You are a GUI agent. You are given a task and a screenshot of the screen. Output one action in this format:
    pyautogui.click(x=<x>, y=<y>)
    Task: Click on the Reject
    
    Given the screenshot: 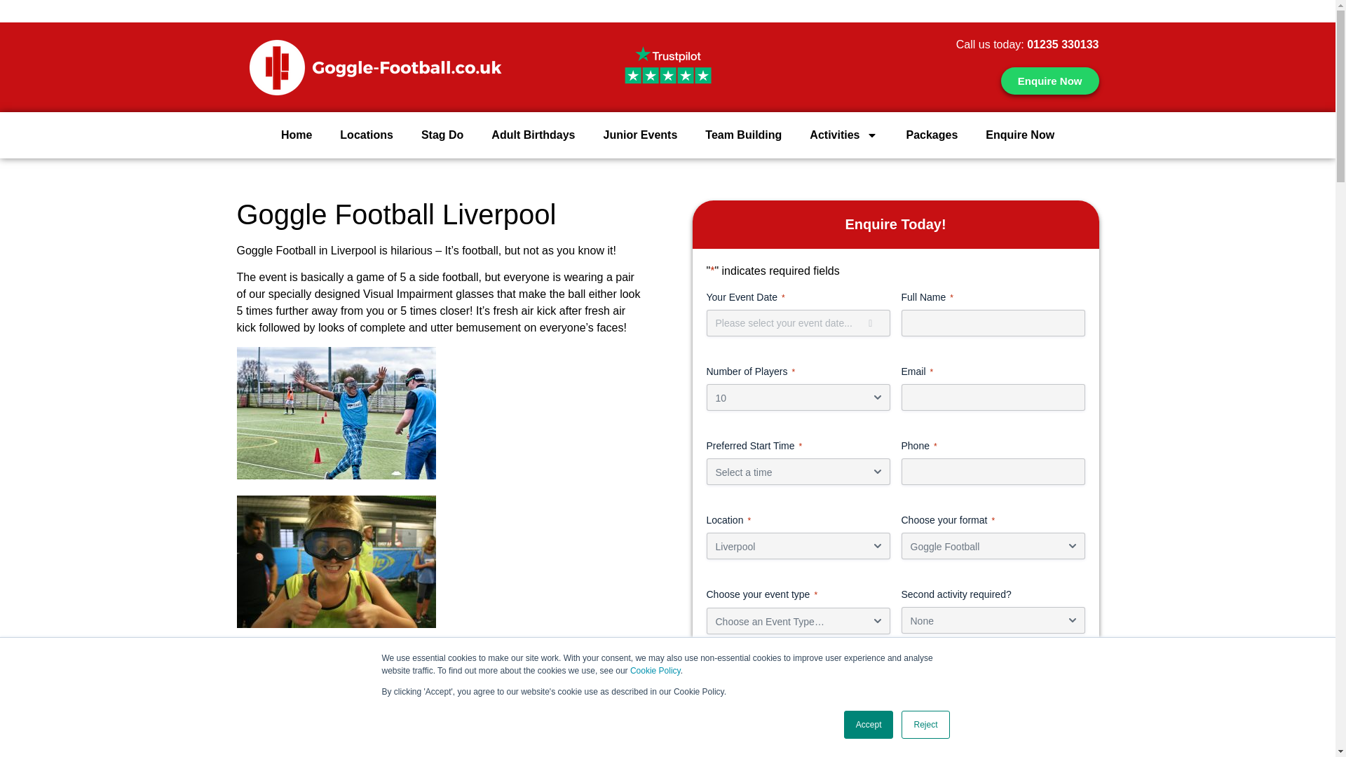 What is the action you would take?
    pyautogui.click(x=925, y=725)
    